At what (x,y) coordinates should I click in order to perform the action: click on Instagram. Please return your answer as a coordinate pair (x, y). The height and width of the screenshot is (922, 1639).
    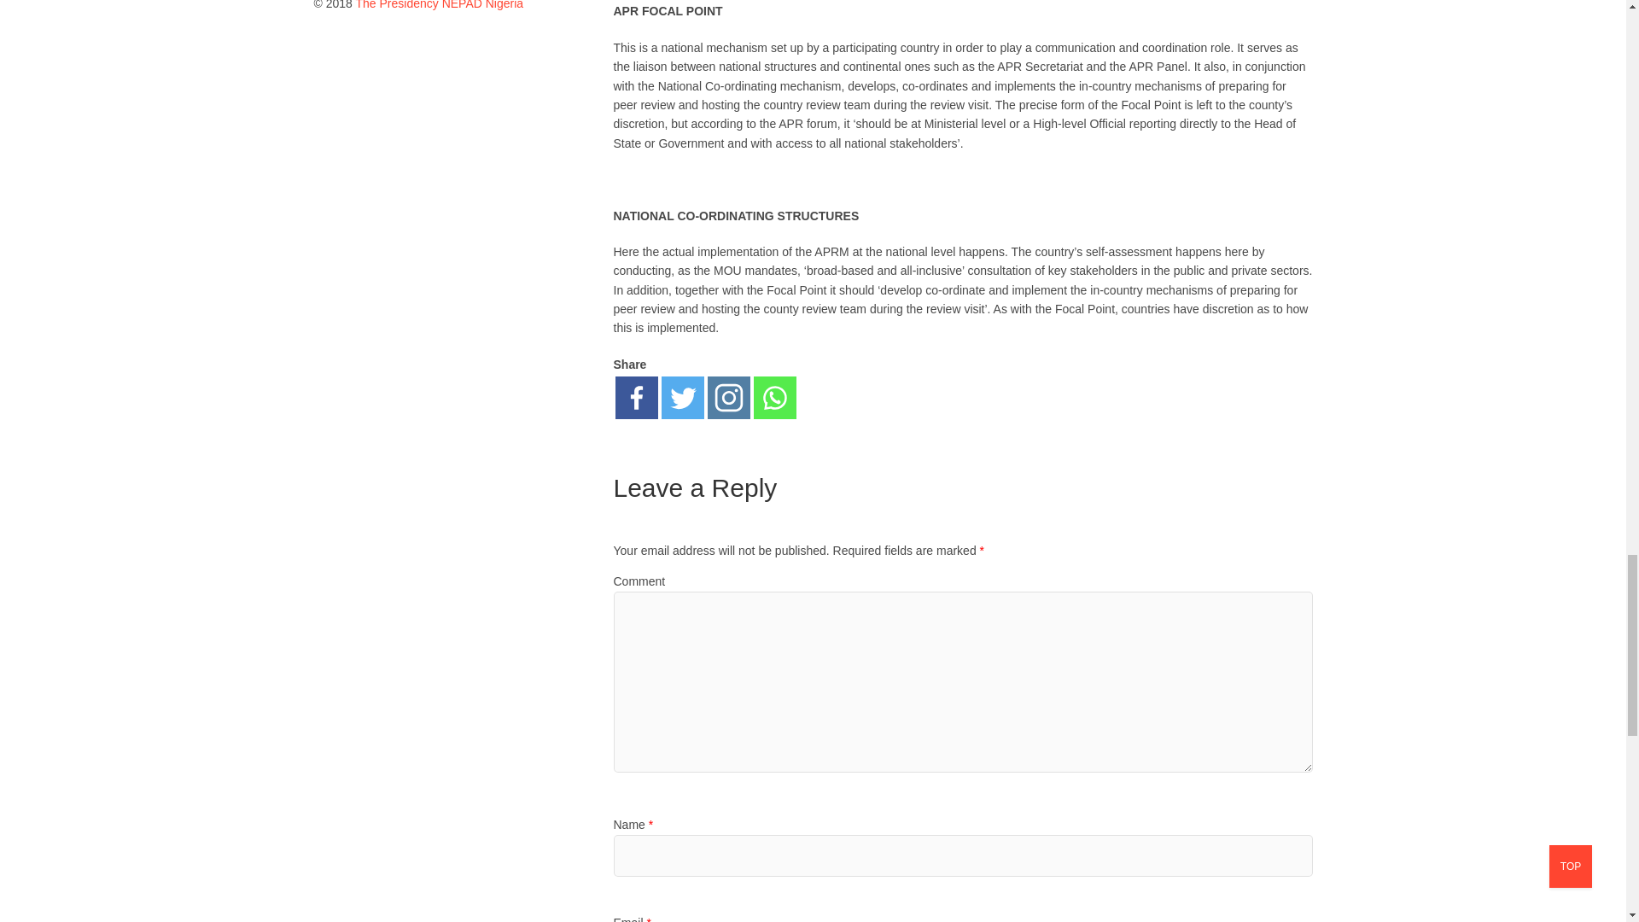
    Looking at the image, I should click on (727, 398).